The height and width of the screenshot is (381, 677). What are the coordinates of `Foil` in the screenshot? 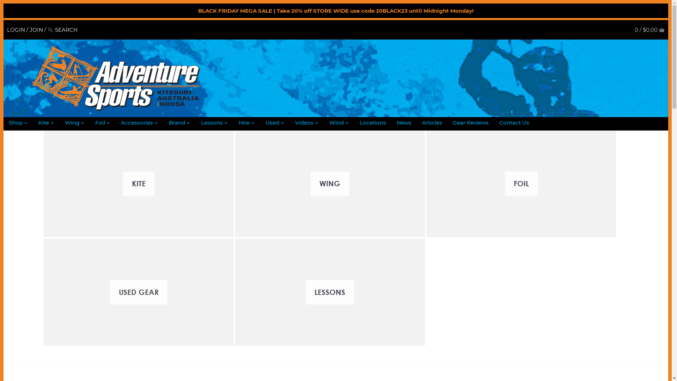 It's located at (100, 124).